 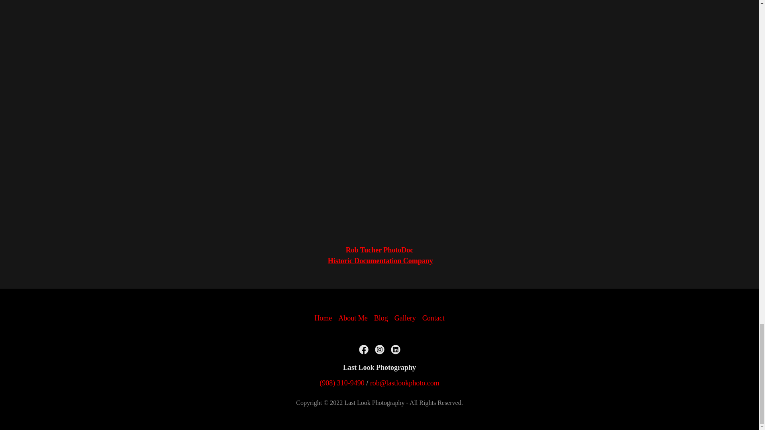 What do you see at coordinates (380, 260) in the screenshot?
I see `Historic Documentation Company` at bounding box center [380, 260].